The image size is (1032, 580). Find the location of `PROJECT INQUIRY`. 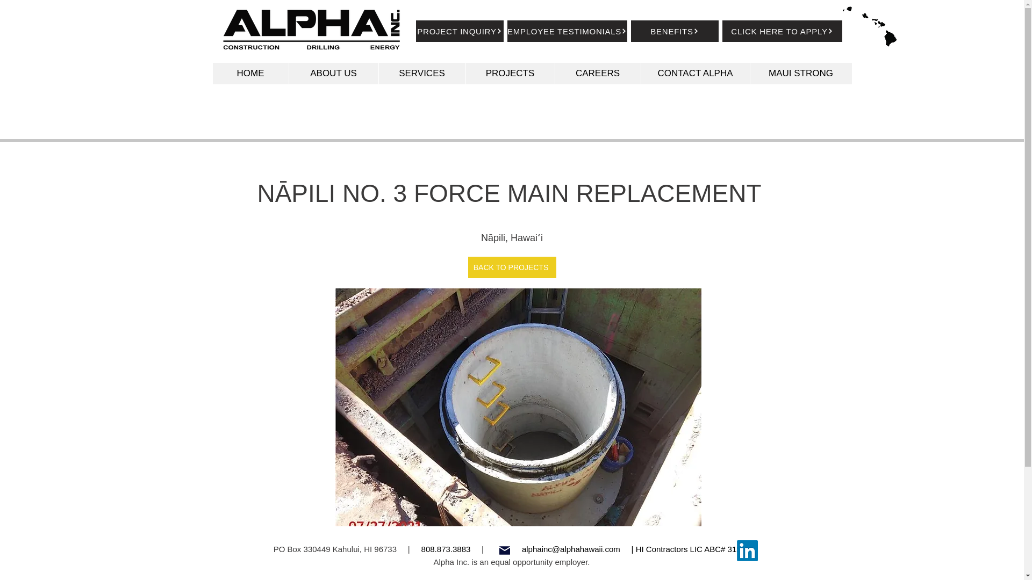

PROJECT INQUIRY is located at coordinates (459, 31).